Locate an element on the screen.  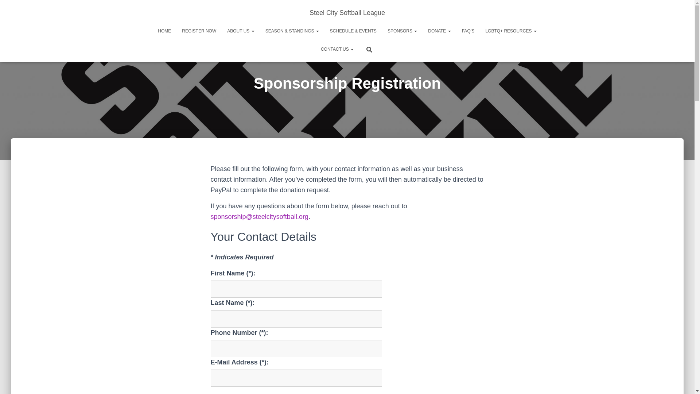
Home is located at coordinates (164, 31).